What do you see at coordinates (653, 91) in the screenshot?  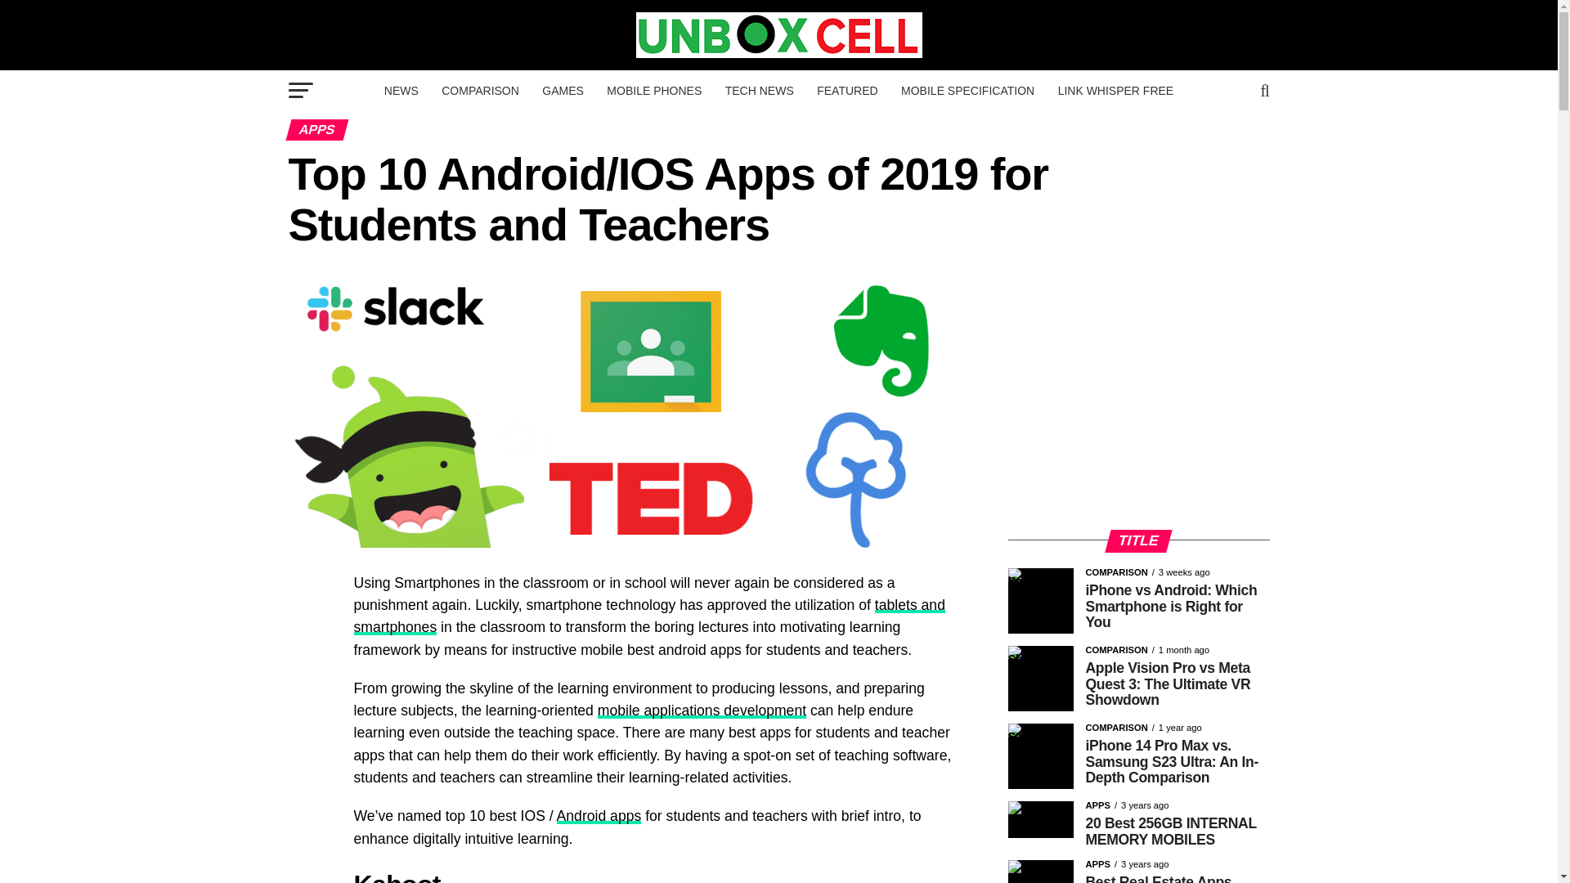 I see `MOBILE PHONES` at bounding box center [653, 91].